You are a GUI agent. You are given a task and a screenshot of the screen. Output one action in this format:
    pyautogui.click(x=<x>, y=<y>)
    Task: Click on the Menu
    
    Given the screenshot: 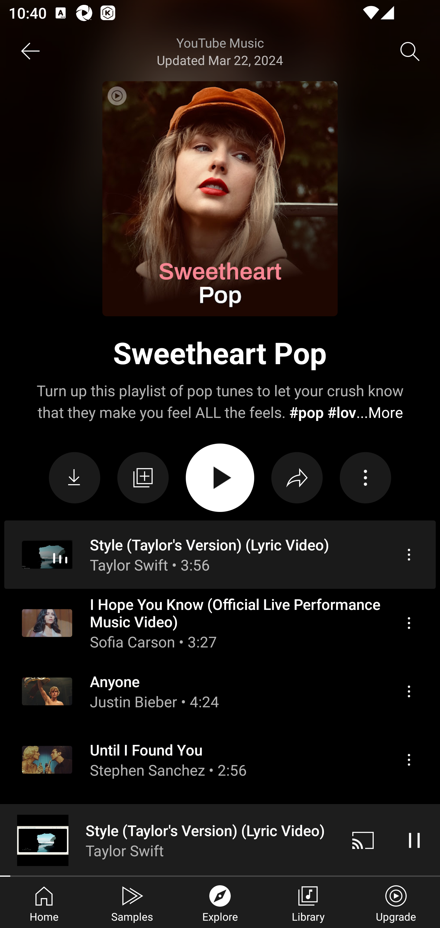 What is the action you would take?
    pyautogui.click(x=409, y=691)
    